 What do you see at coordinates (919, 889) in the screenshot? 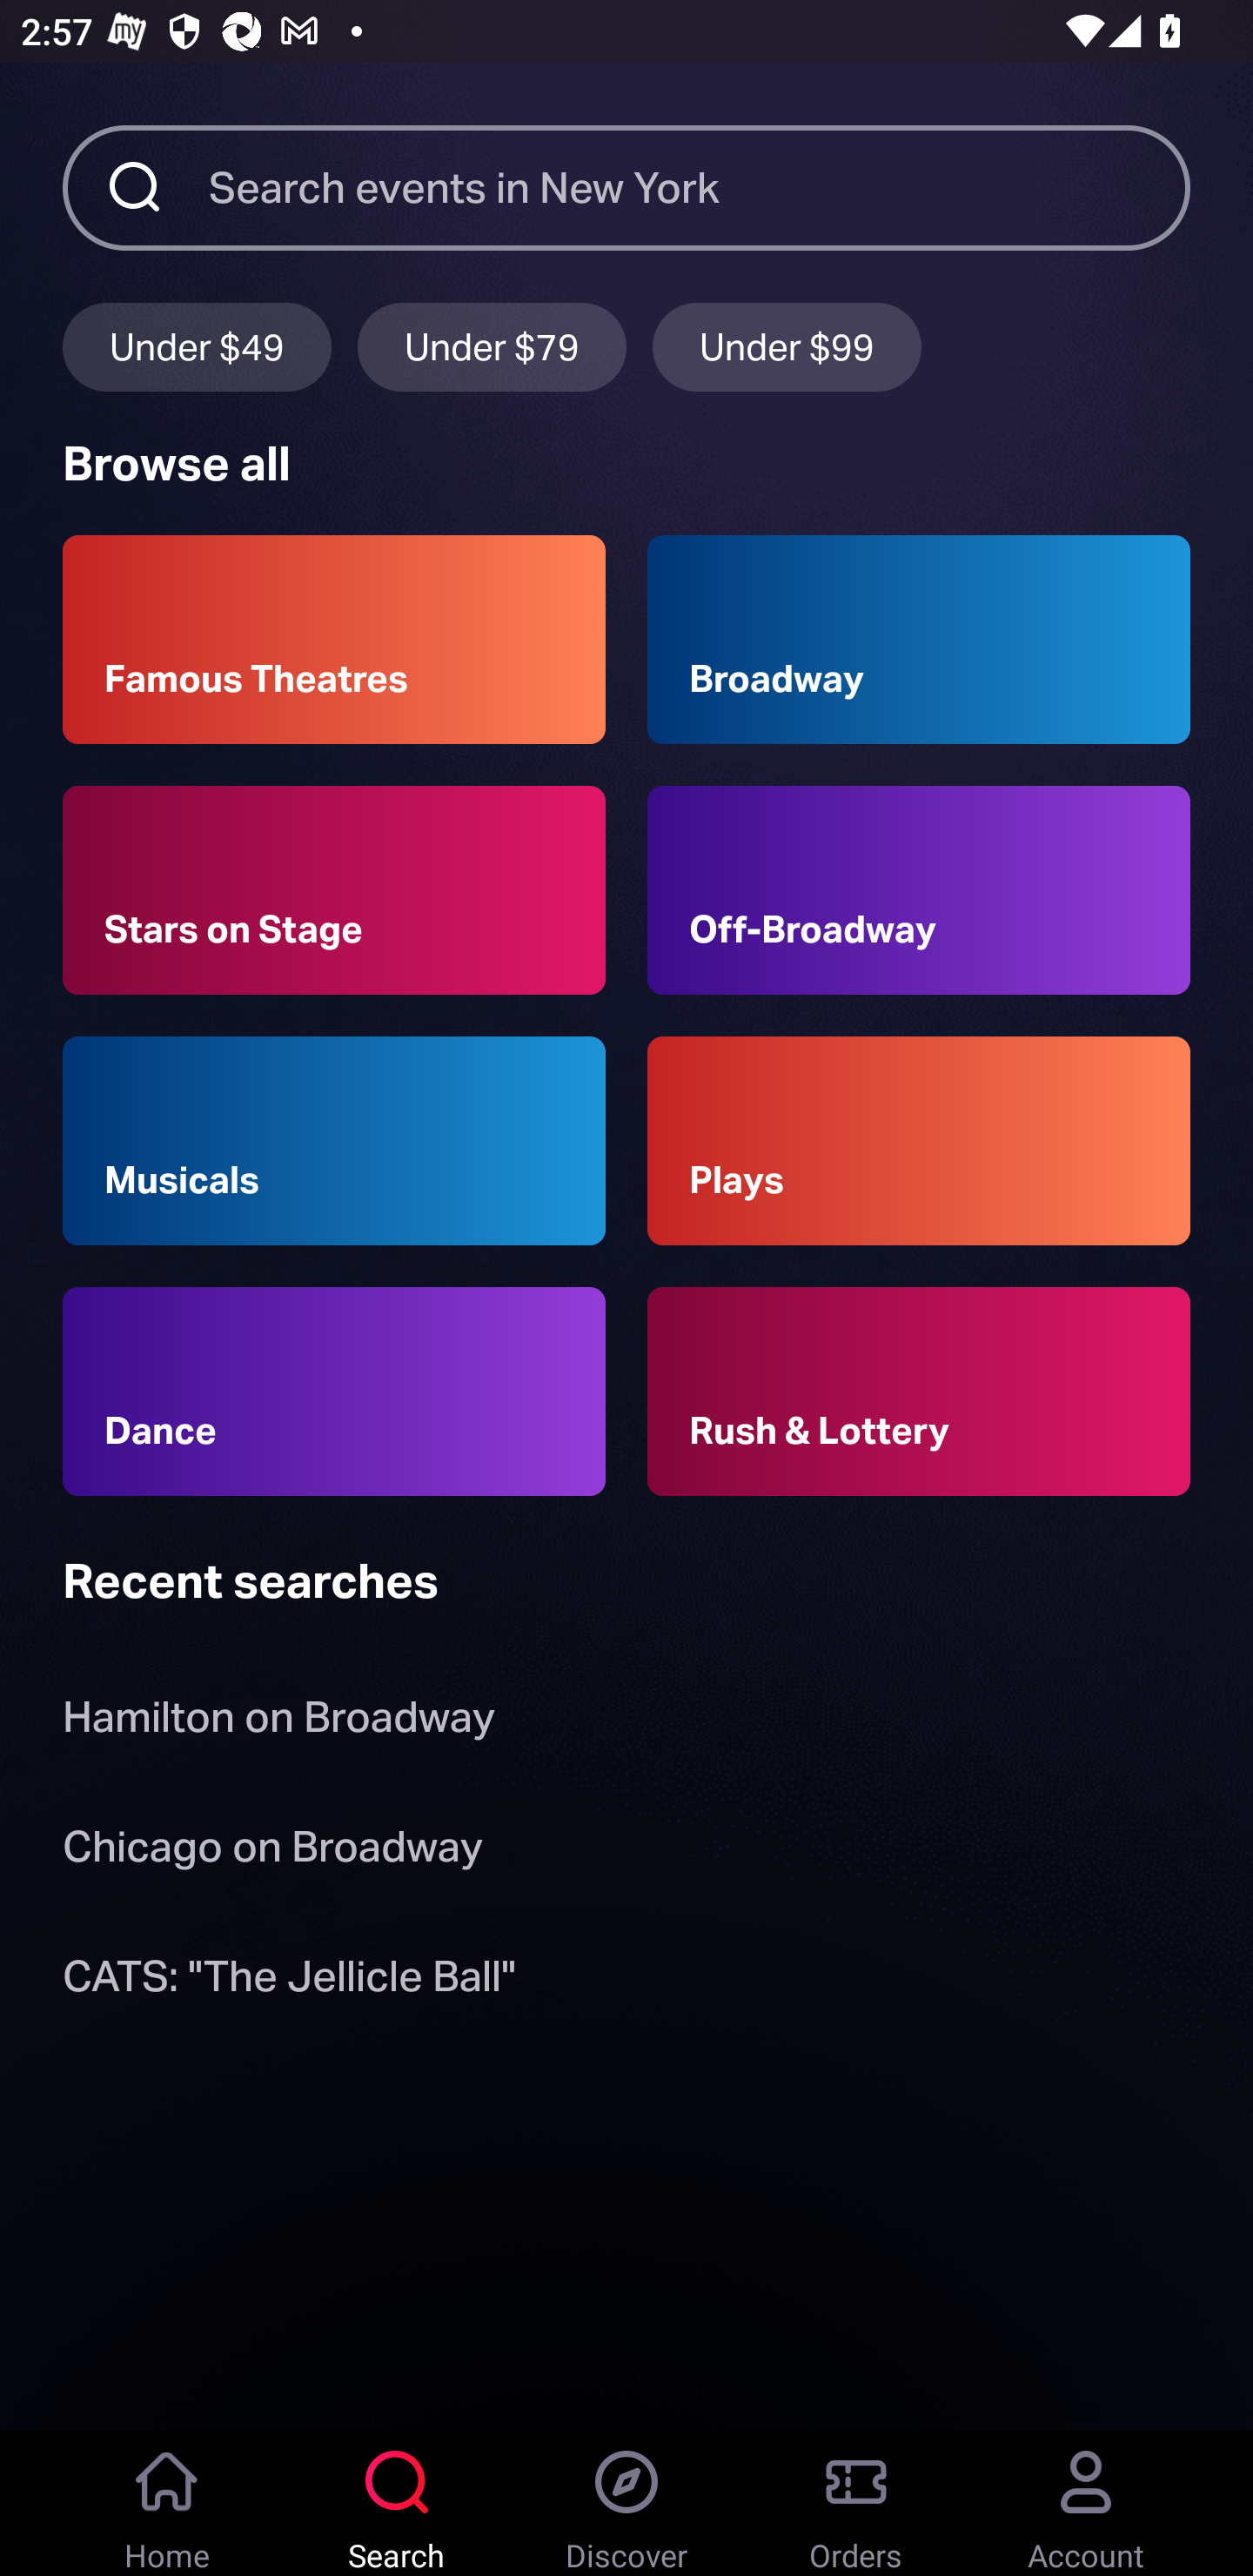
I see `Off-Broadway` at bounding box center [919, 889].